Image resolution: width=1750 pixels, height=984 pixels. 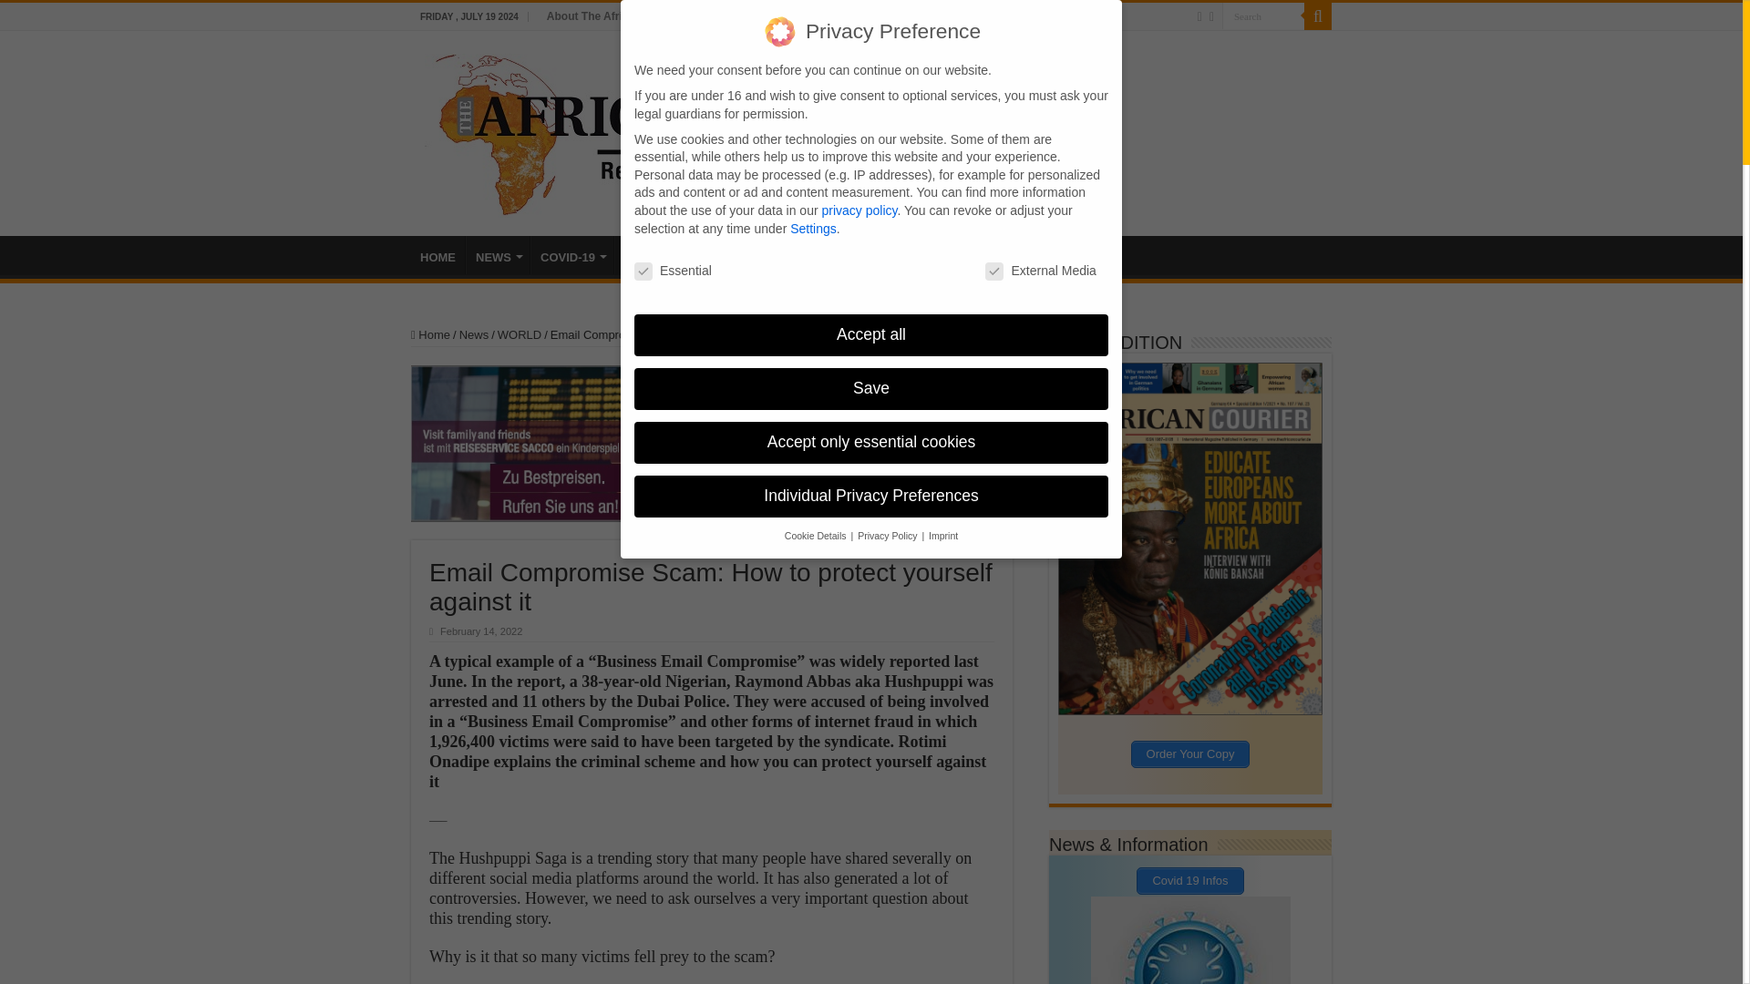 I want to click on Search, so click(x=1262, y=16).